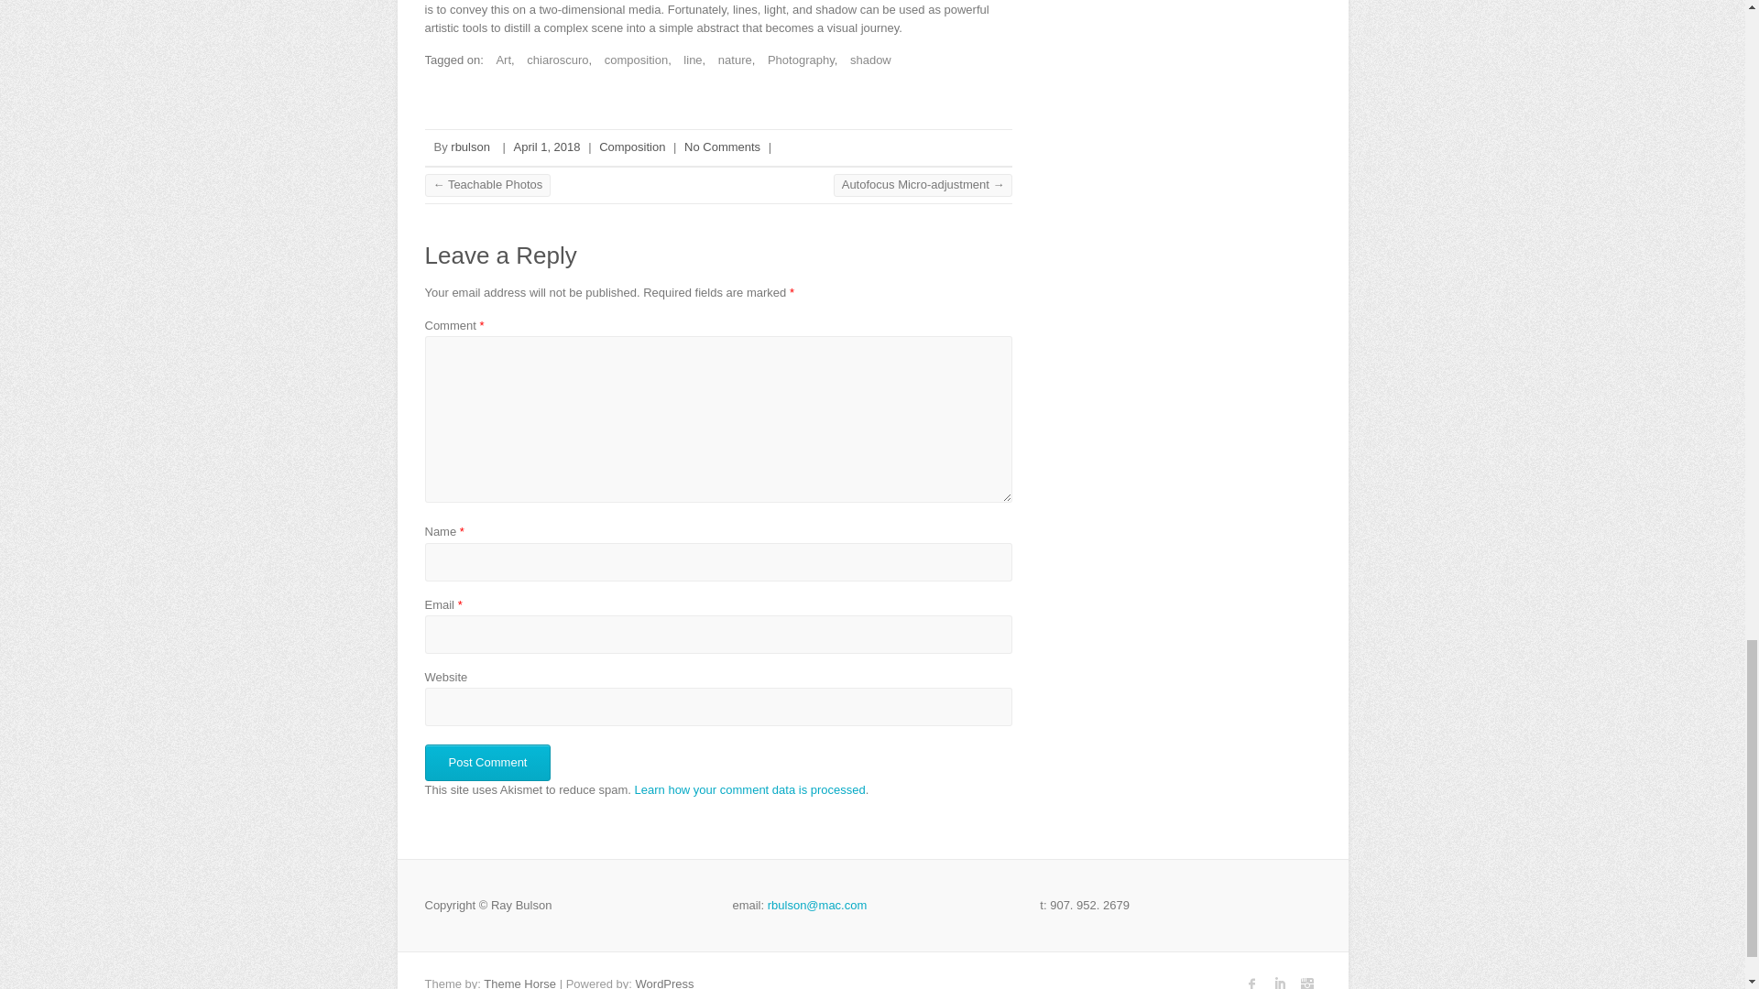 The width and height of the screenshot is (1759, 989). What do you see at coordinates (866, 60) in the screenshot?
I see `shadow` at bounding box center [866, 60].